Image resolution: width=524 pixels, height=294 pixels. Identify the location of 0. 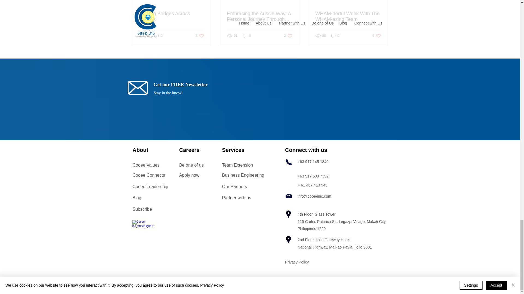
(247, 36).